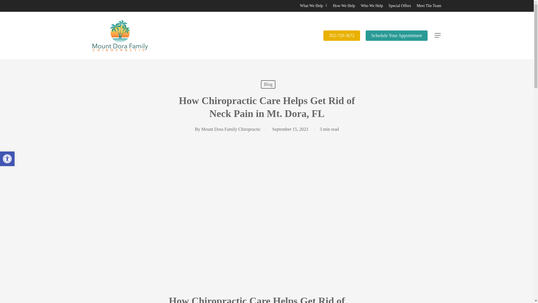  What do you see at coordinates (341, 36) in the screenshot?
I see `352-720-3672` at bounding box center [341, 36].